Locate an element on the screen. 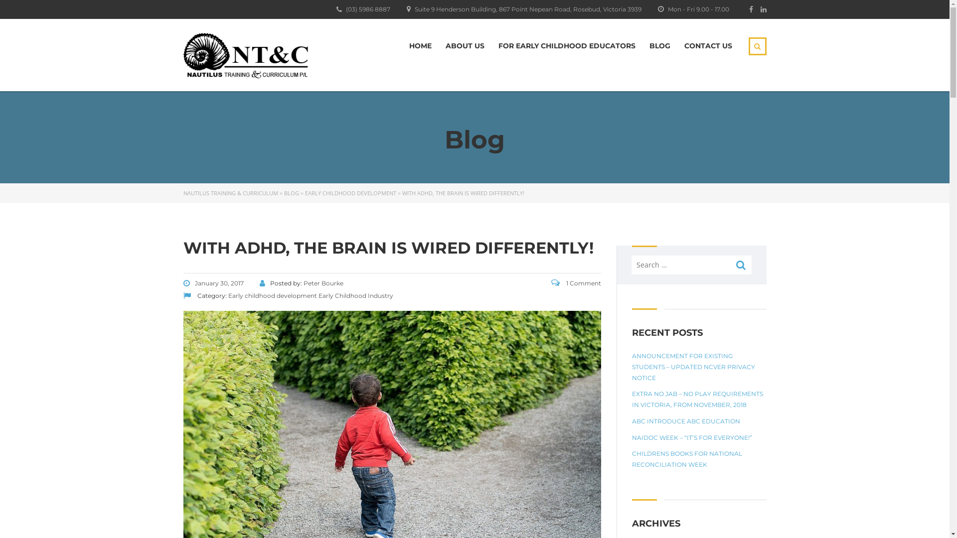  Search is located at coordinates (741, 265).